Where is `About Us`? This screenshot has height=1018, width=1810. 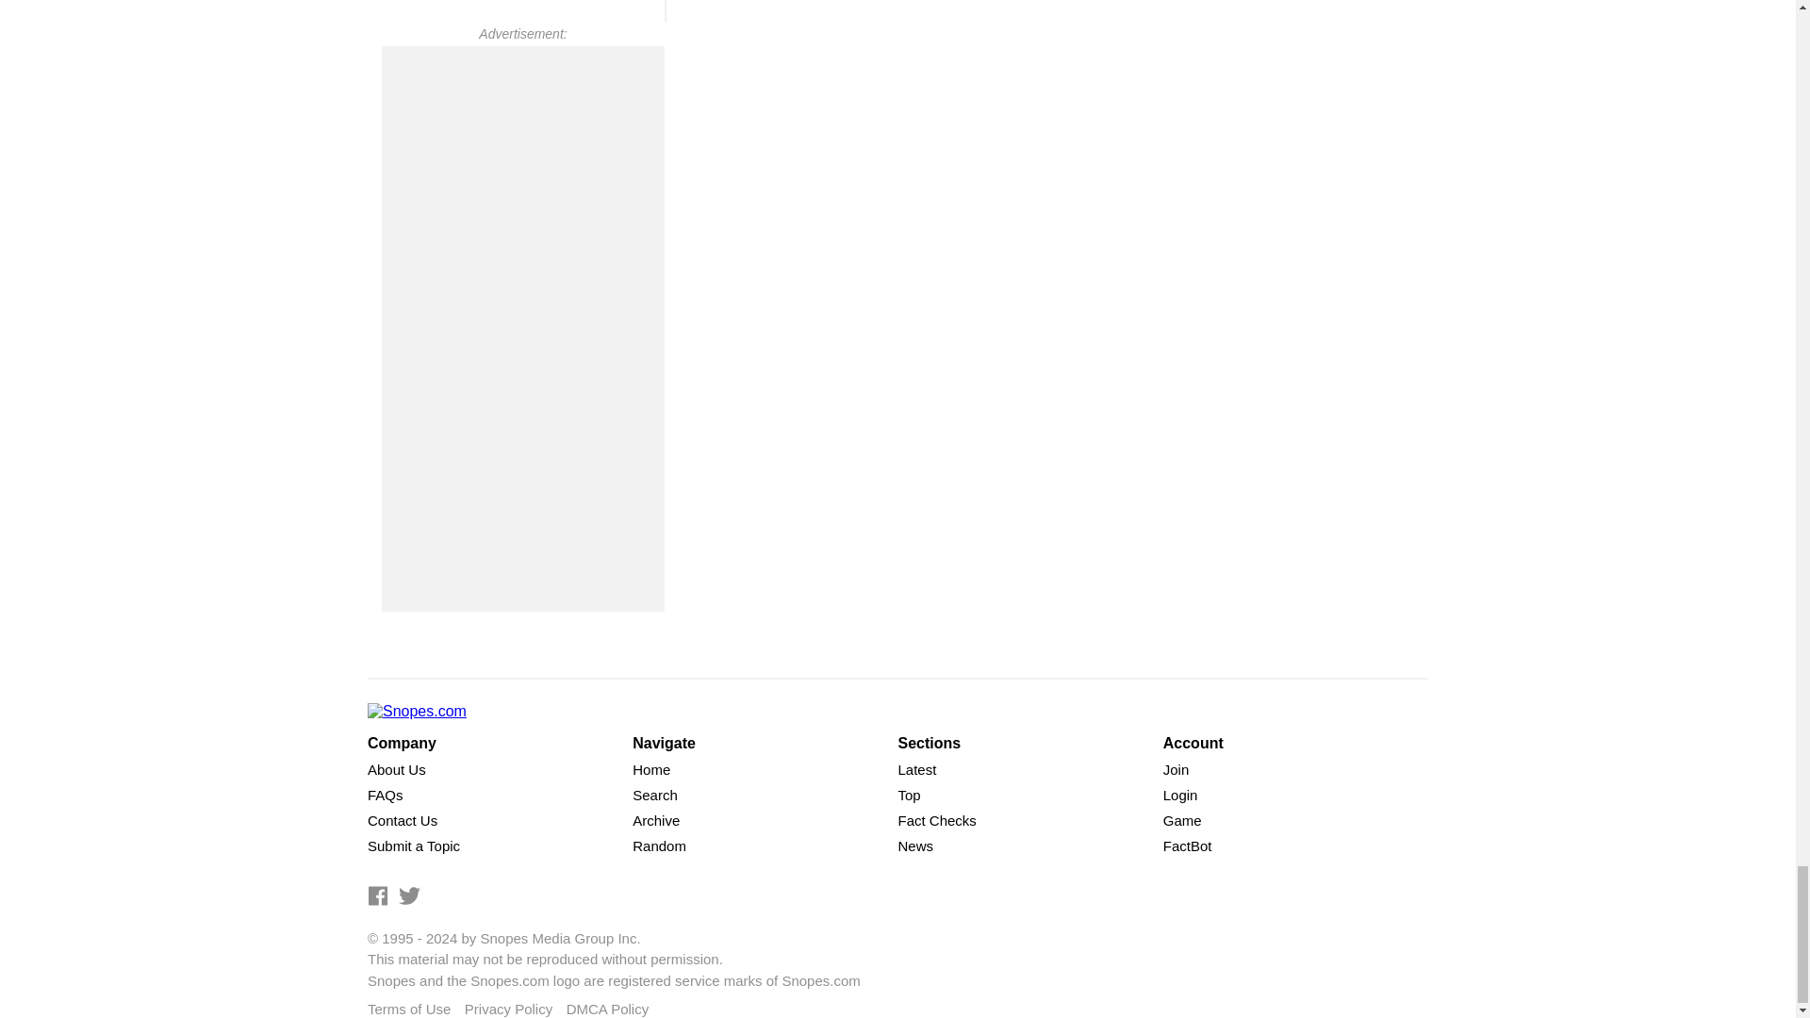
About Us is located at coordinates (396, 769).